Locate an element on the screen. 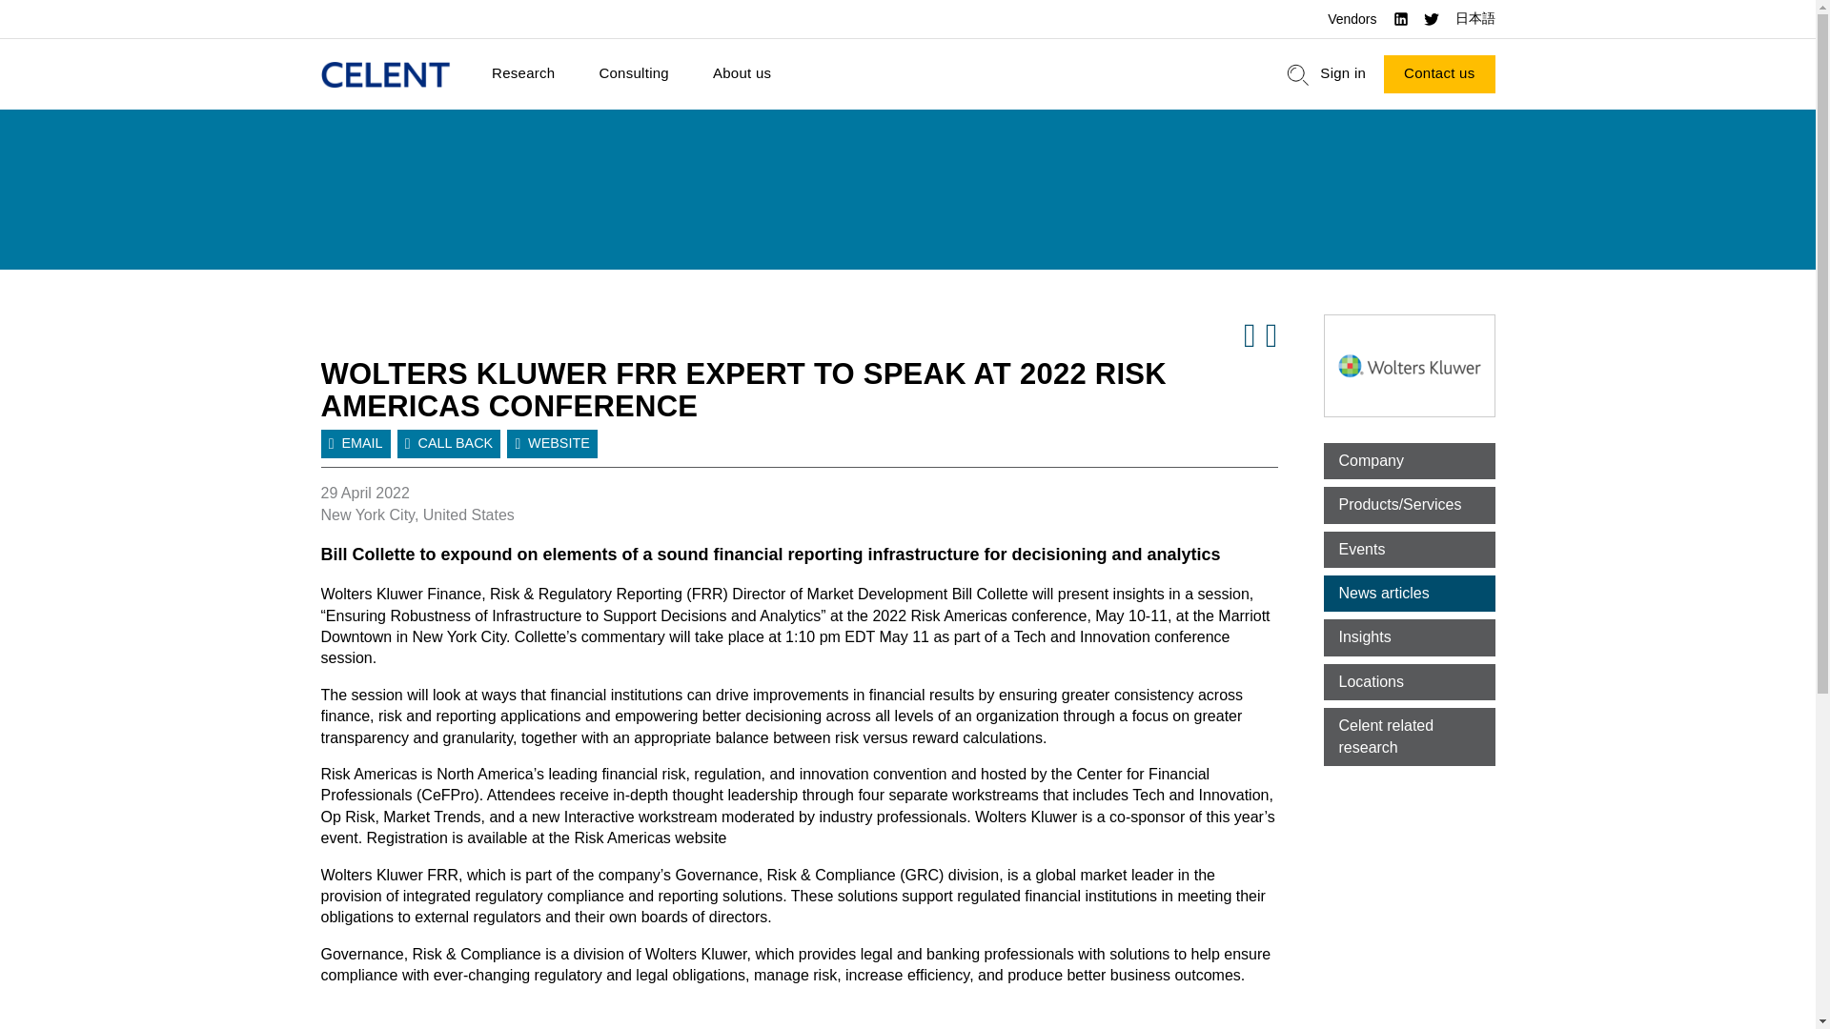  Company is located at coordinates (1409, 461).